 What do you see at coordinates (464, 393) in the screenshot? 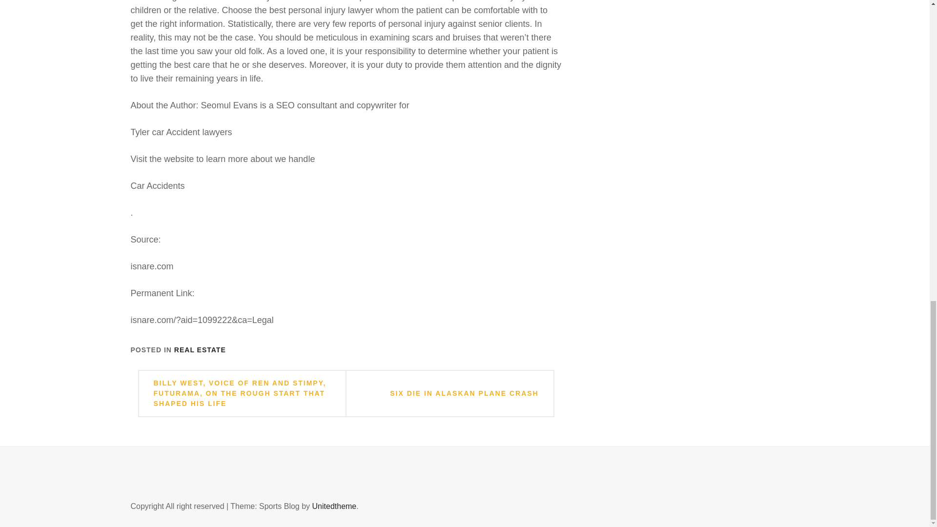
I see `SIX DIE IN ALASKAN PLANE CRASH` at bounding box center [464, 393].